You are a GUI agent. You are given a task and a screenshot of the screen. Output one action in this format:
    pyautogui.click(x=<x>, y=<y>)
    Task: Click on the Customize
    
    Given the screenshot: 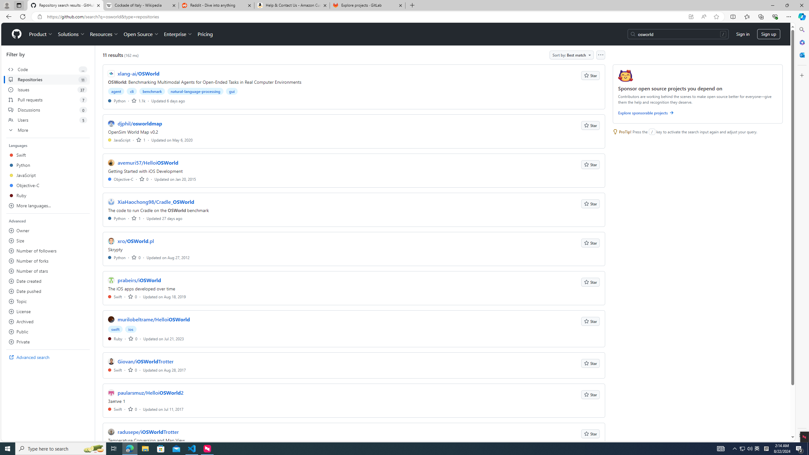 What is the action you would take?
    pyautogui.click(x=801, y=75)
    